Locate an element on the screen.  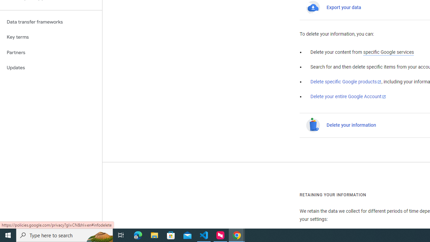
specific Google services is located at coordinates (388, 52).